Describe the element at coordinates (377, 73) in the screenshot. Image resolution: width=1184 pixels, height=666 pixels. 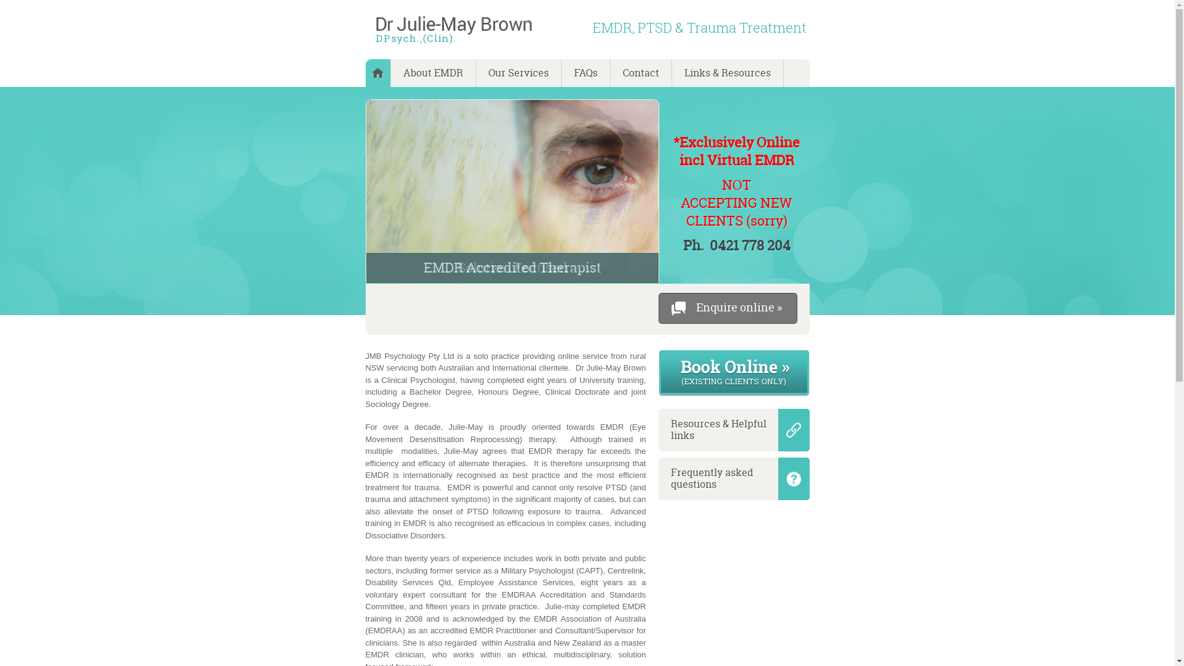
I see `About Dr Julie-May Brown` at that location.